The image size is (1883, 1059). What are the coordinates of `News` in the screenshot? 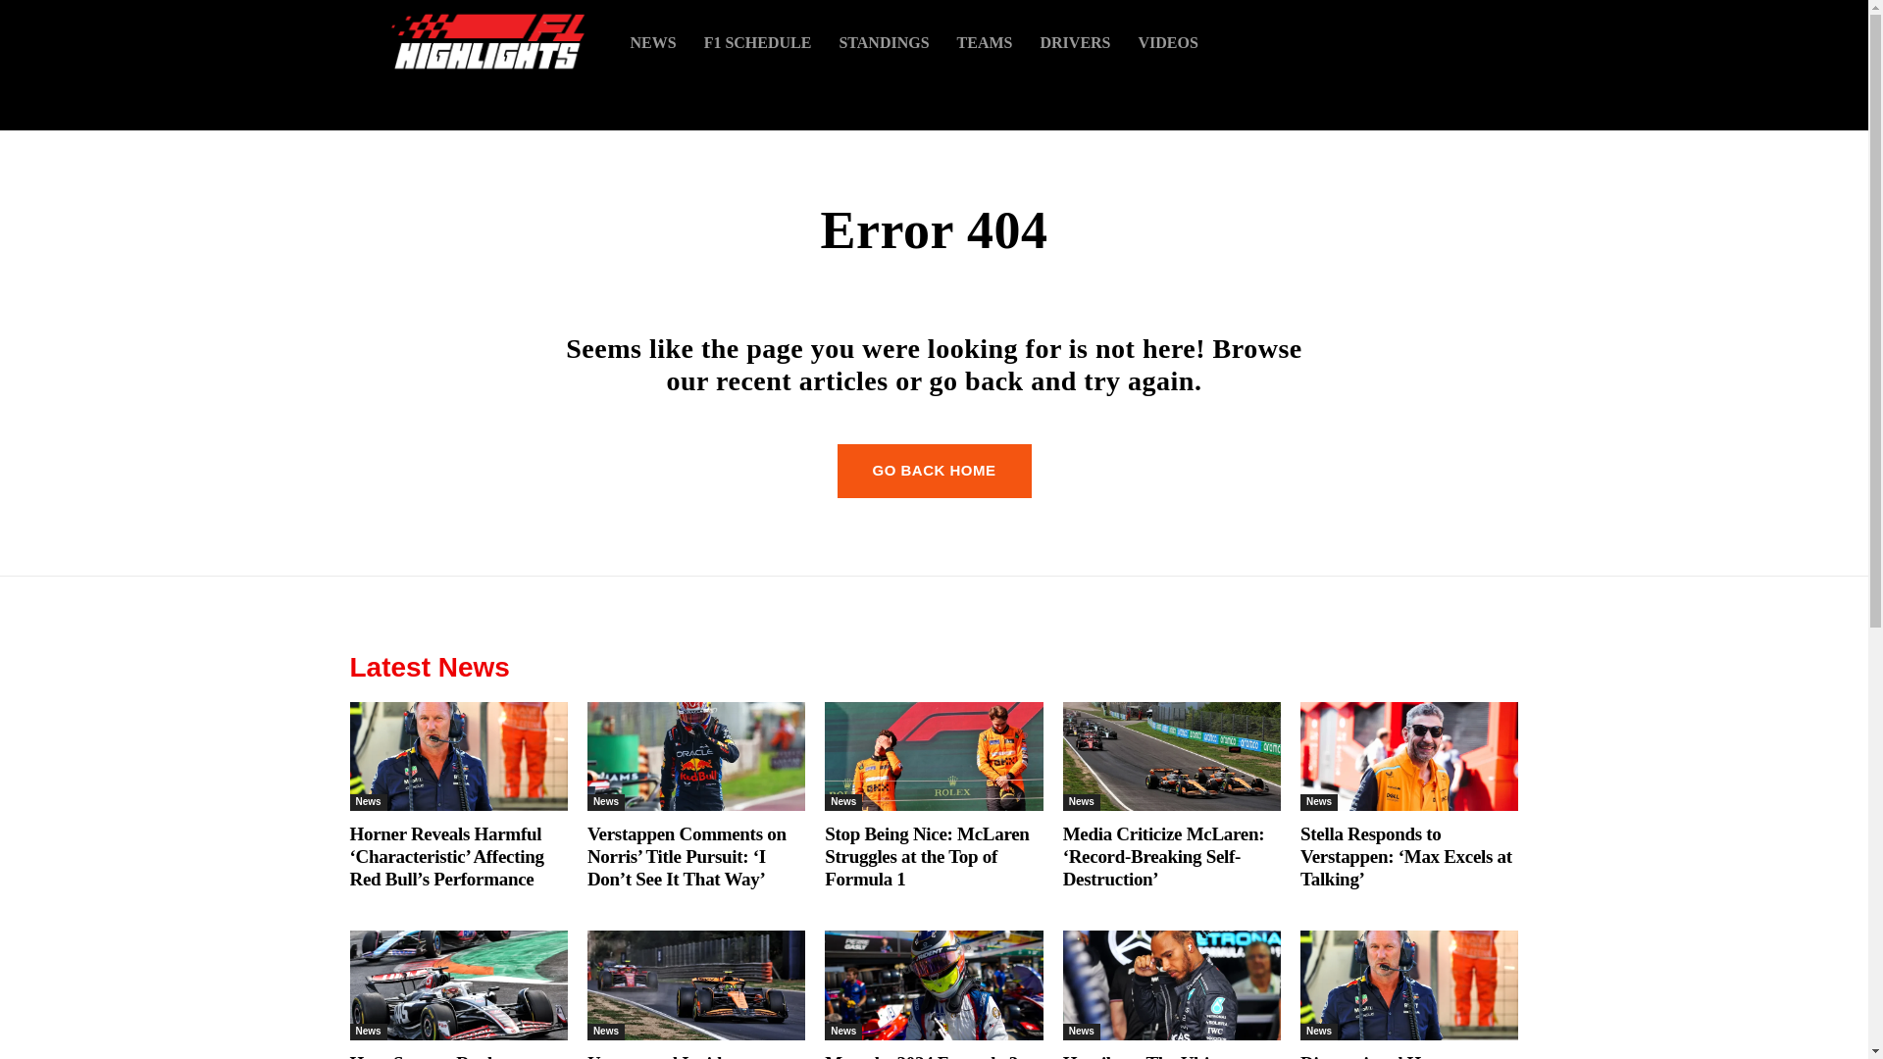 It's located at (367, 1032).